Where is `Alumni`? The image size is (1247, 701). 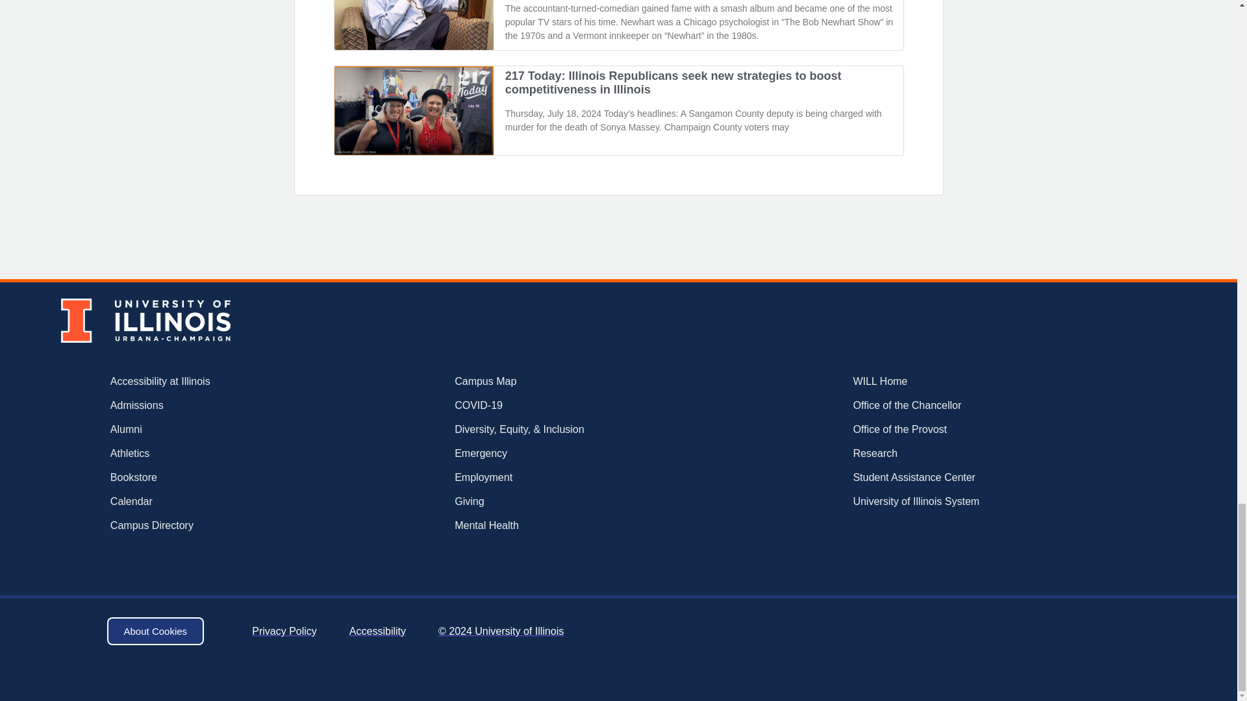
Alumni is located at coordinates (201, 430).